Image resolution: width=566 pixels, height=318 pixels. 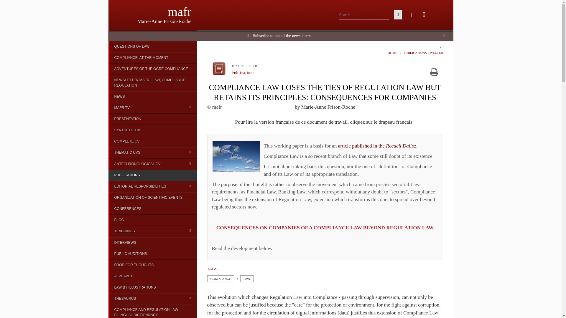 What do you see at coordinates (153, 130) in the screenshot?
I see `SYNTHETIC CV` at bounding box center [153, 130].